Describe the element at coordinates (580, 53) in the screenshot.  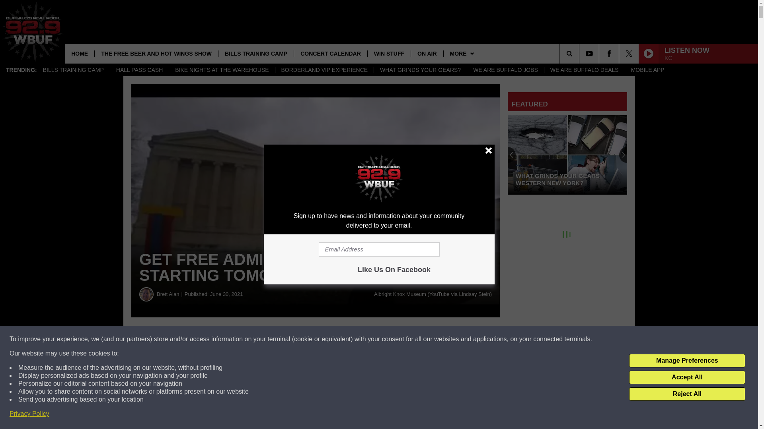
I see `SEARCH` at that location.